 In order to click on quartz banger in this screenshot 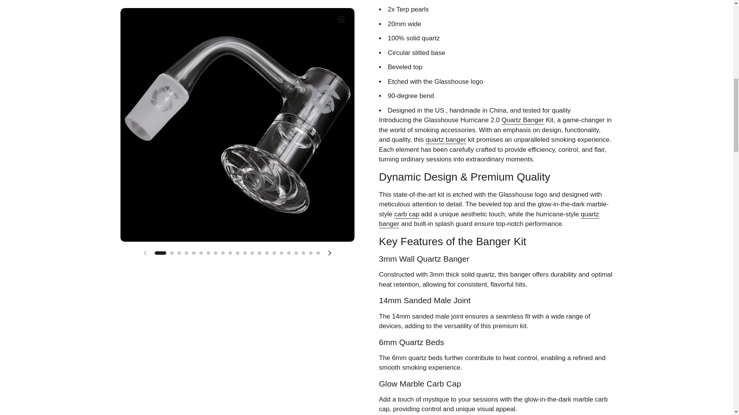, I will do `click(488, 219)`.